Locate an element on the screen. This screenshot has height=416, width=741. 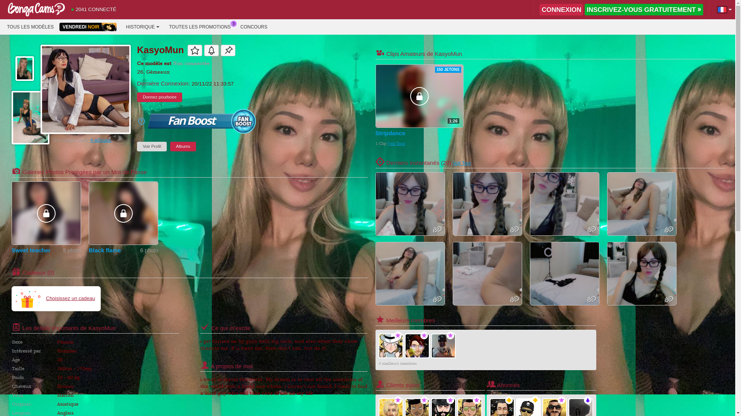
CONCOURS is located at coordinates (254, 27).